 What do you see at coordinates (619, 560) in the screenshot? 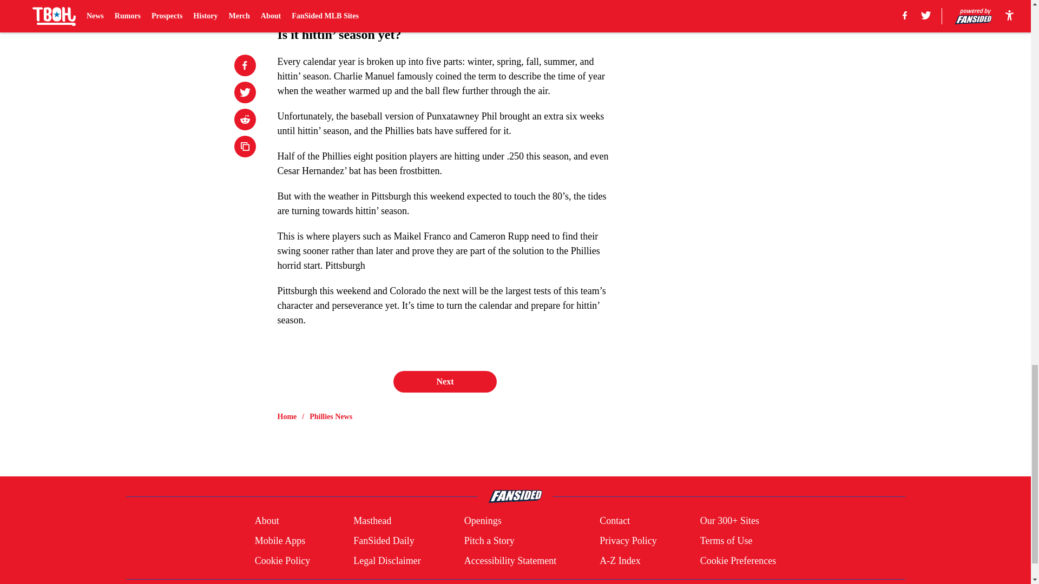
I see `A-Z Index` at bounding box center [619, 560].